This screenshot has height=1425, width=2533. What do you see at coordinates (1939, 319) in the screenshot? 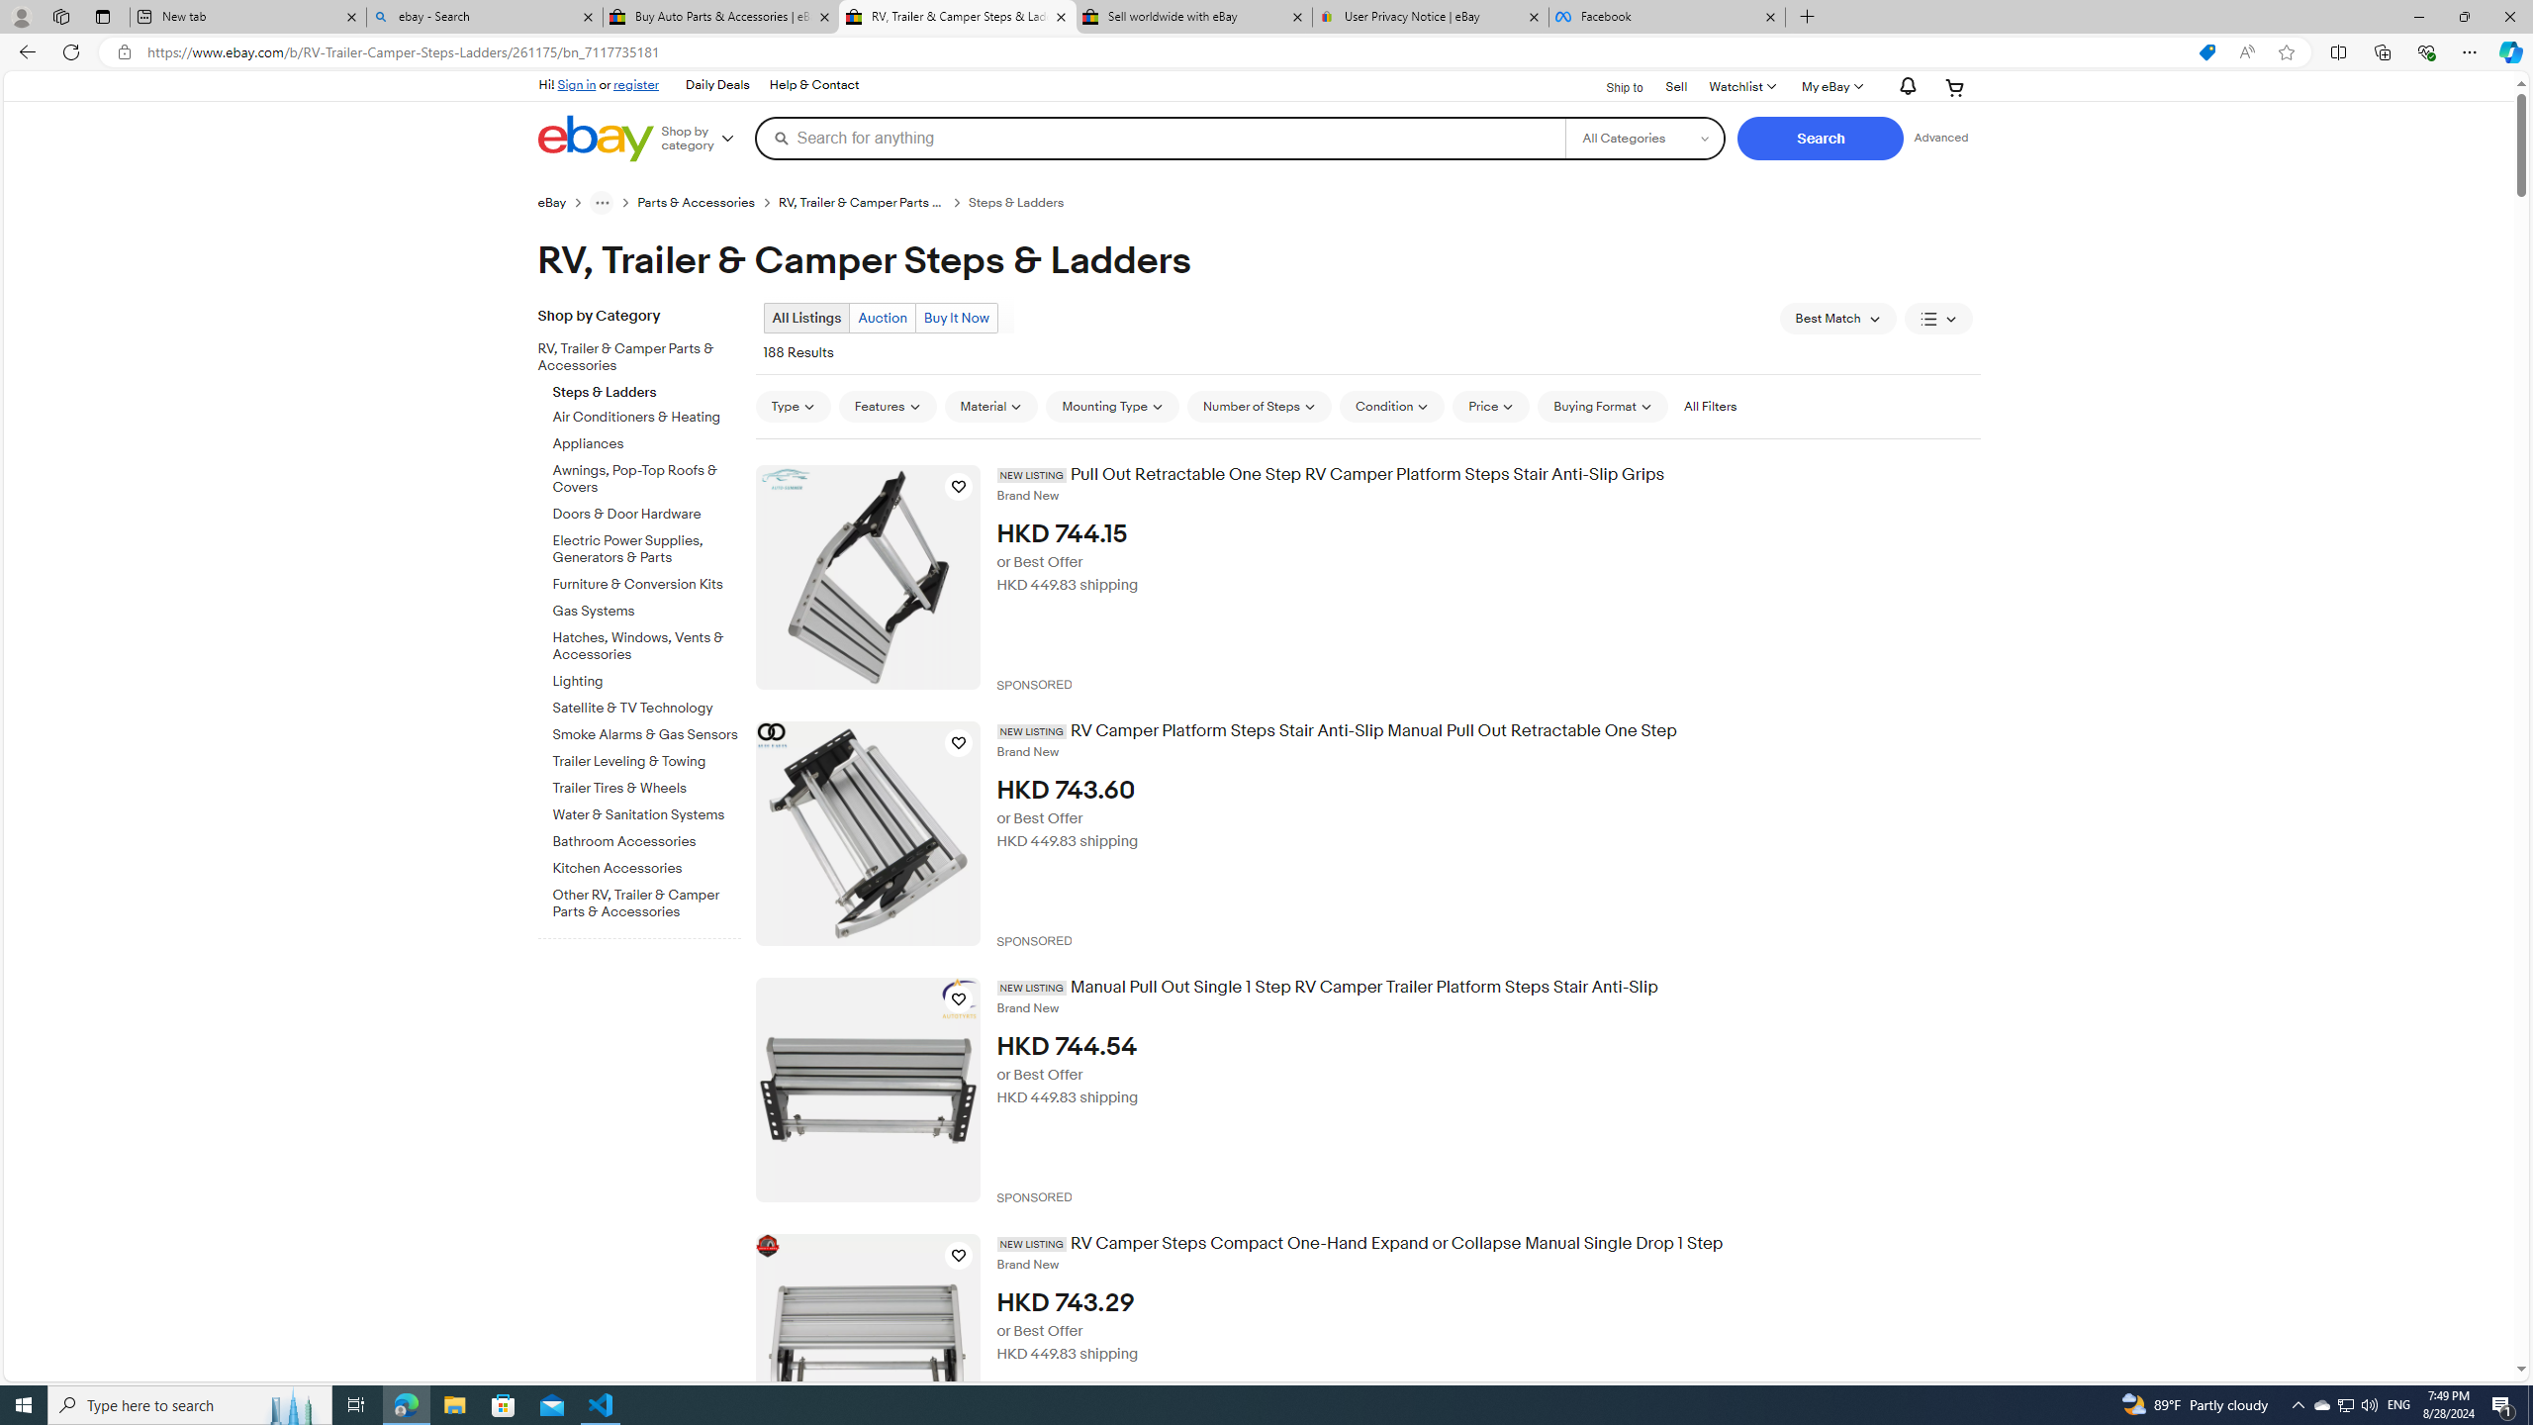
I see `View: List View` at bounding box center [1939, 319].